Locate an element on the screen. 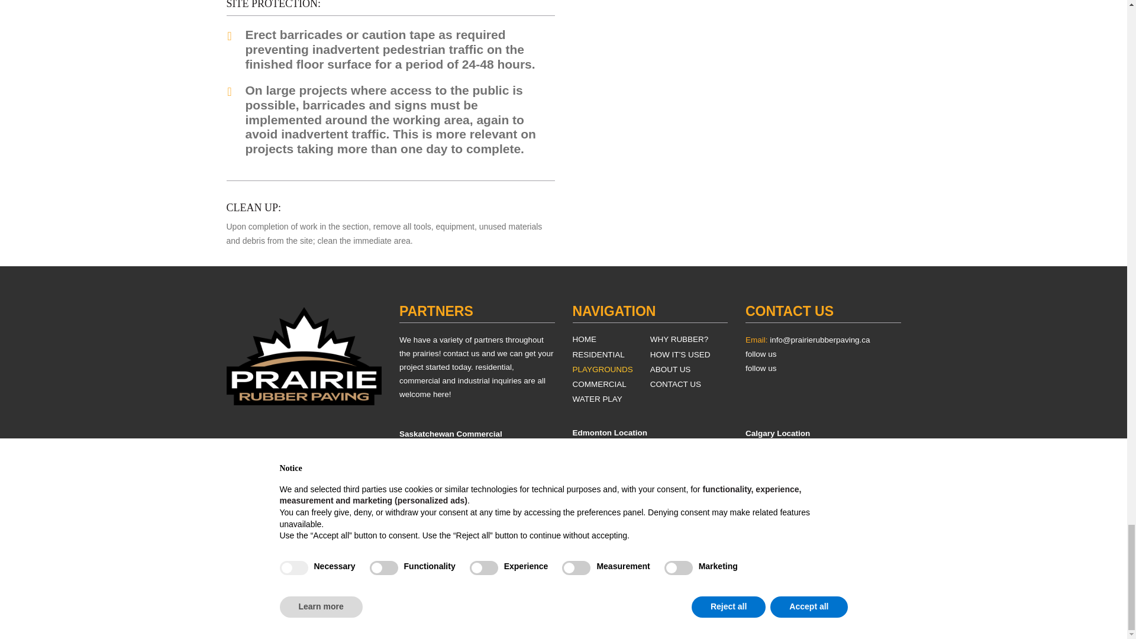 The image size is (1136, 639). RESIDENTIAL is located at coordinates (611, 355).